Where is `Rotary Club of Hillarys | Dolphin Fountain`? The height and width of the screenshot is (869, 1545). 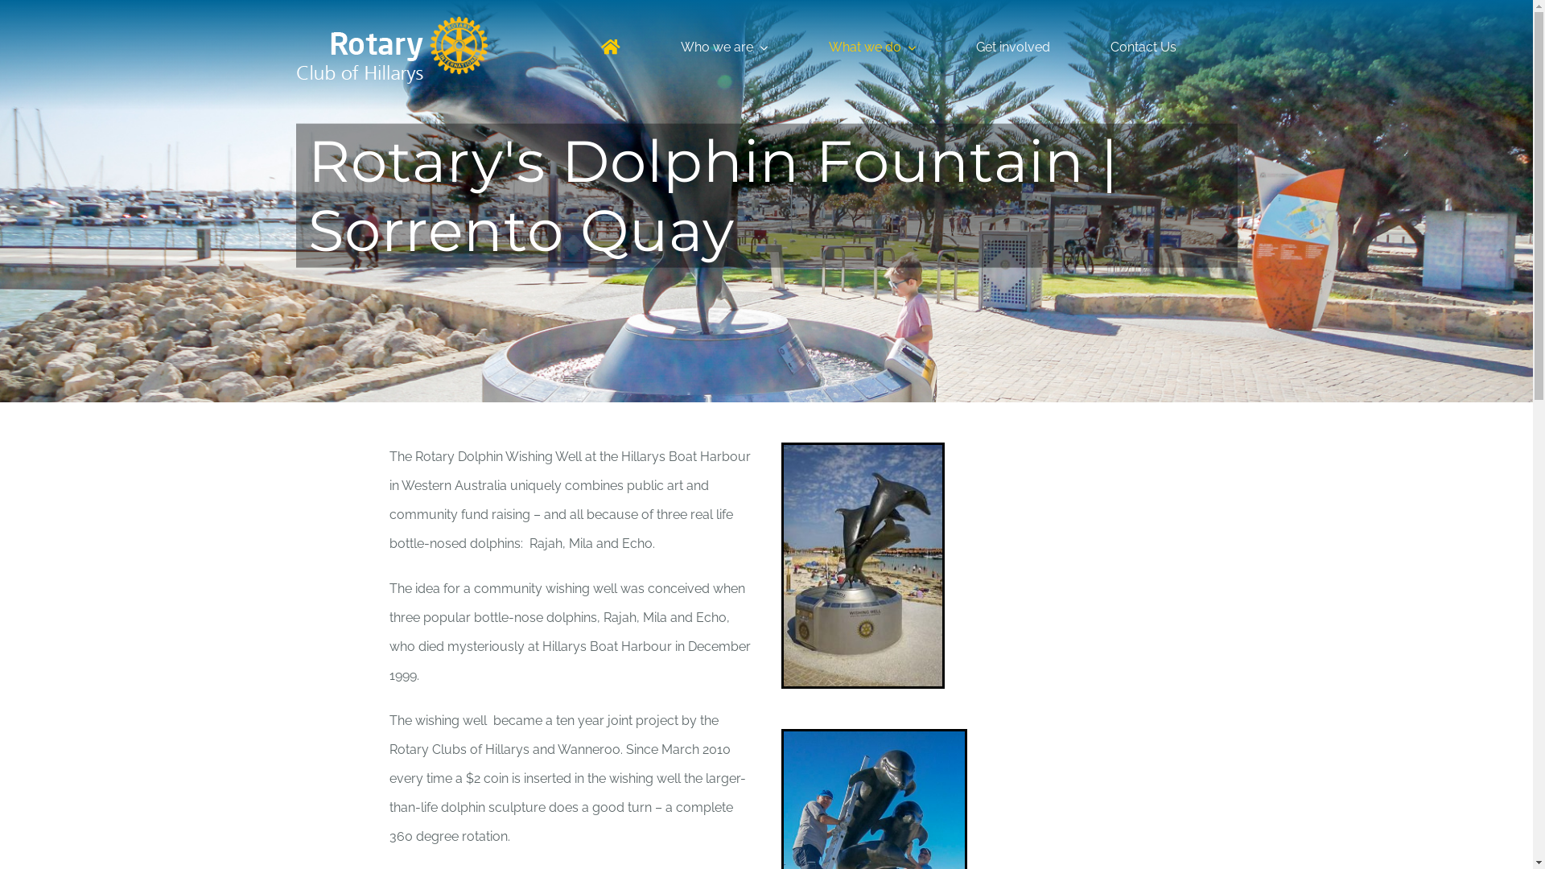
Rotary Club of Hillarys | Dolphin Fountain is located at coordinates (863, 566).